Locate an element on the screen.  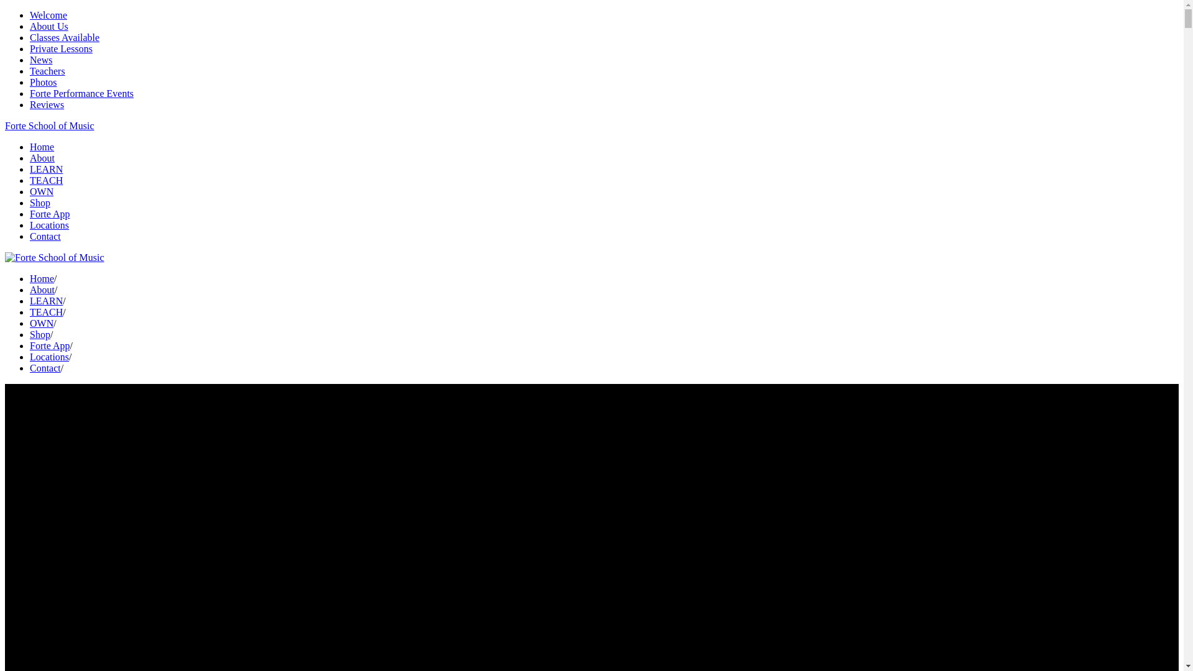
Teachers is located at coordinates (47, 71).